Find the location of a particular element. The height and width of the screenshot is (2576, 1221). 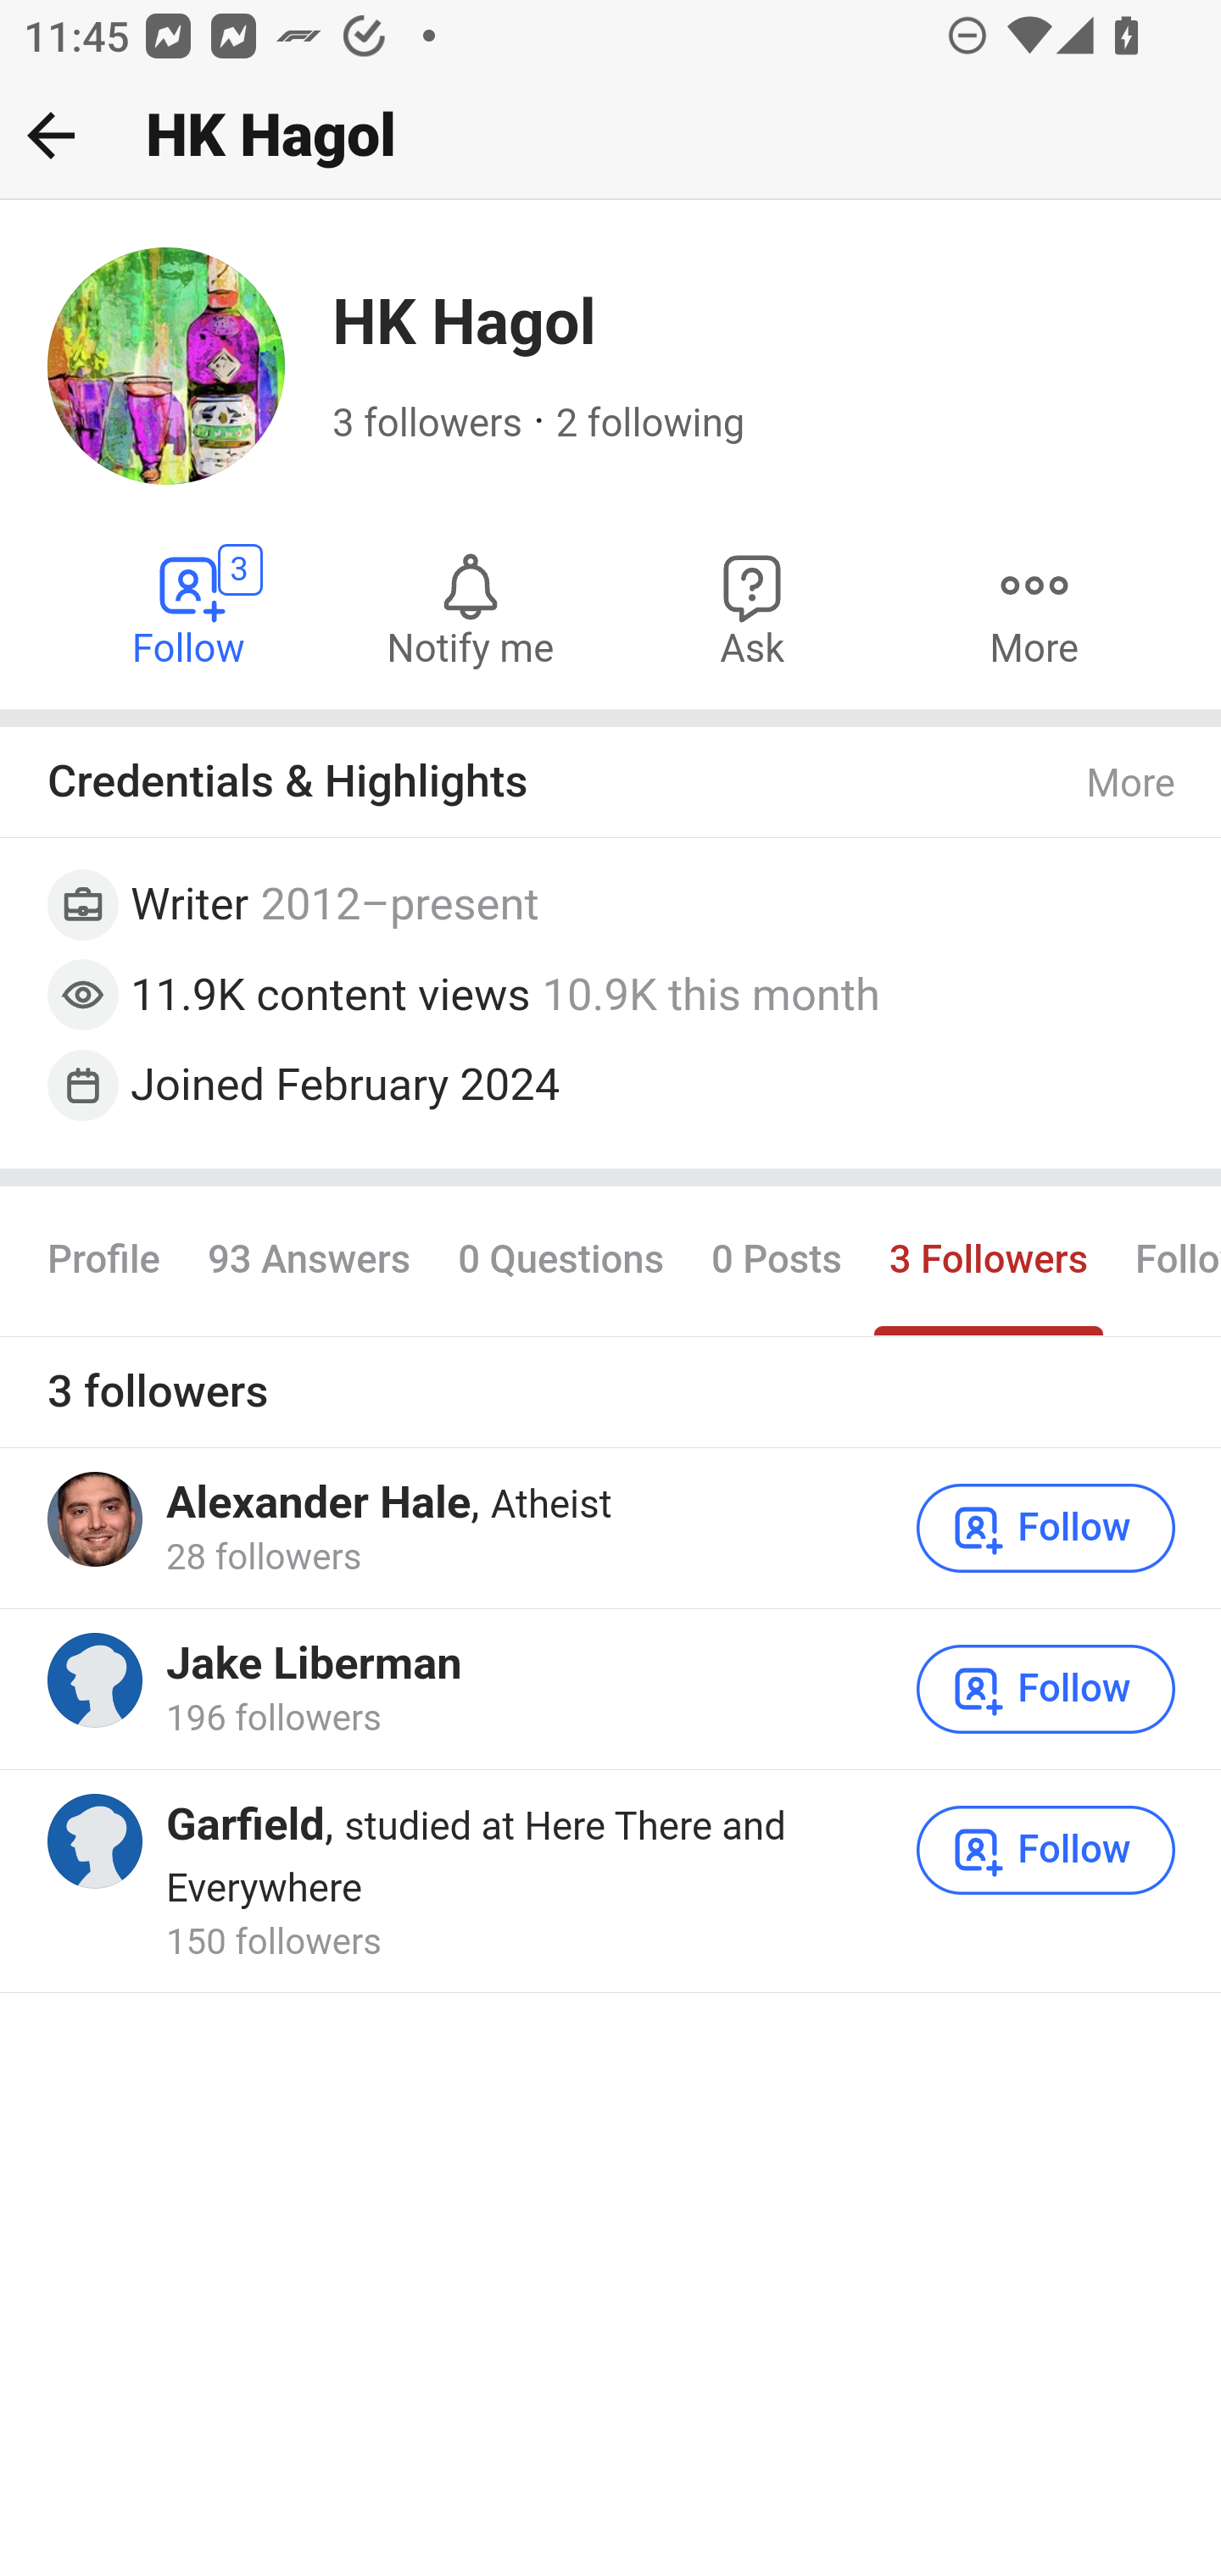

Back is located at coordinates (51, 135).